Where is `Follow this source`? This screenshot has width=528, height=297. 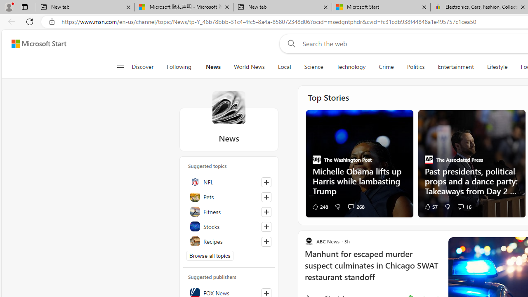
Follow this source is located at coordinates (266, 293).